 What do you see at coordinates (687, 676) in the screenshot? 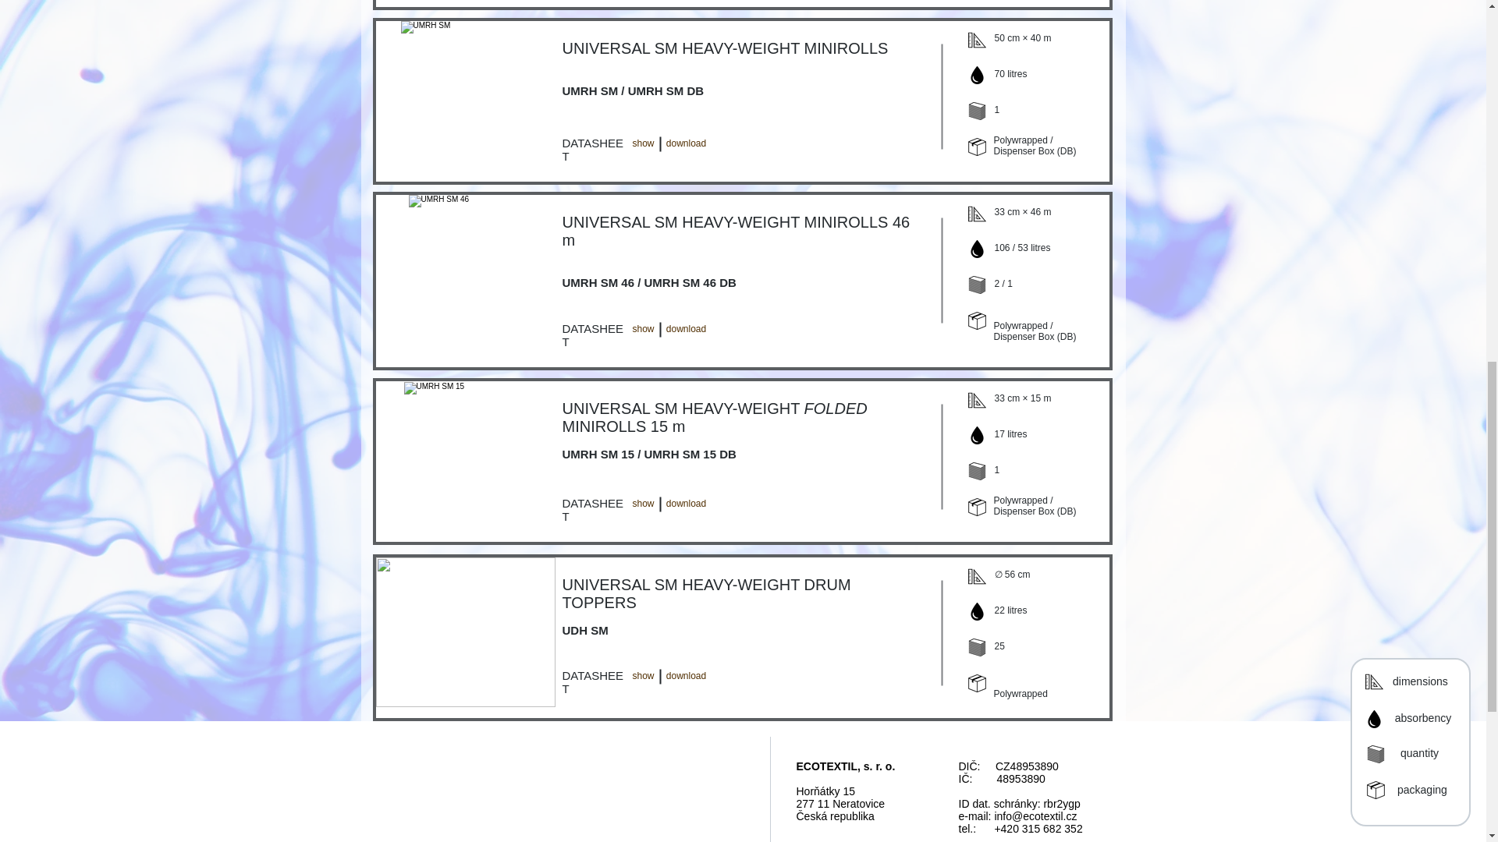
I see `download` at bounding box center [687, 676].